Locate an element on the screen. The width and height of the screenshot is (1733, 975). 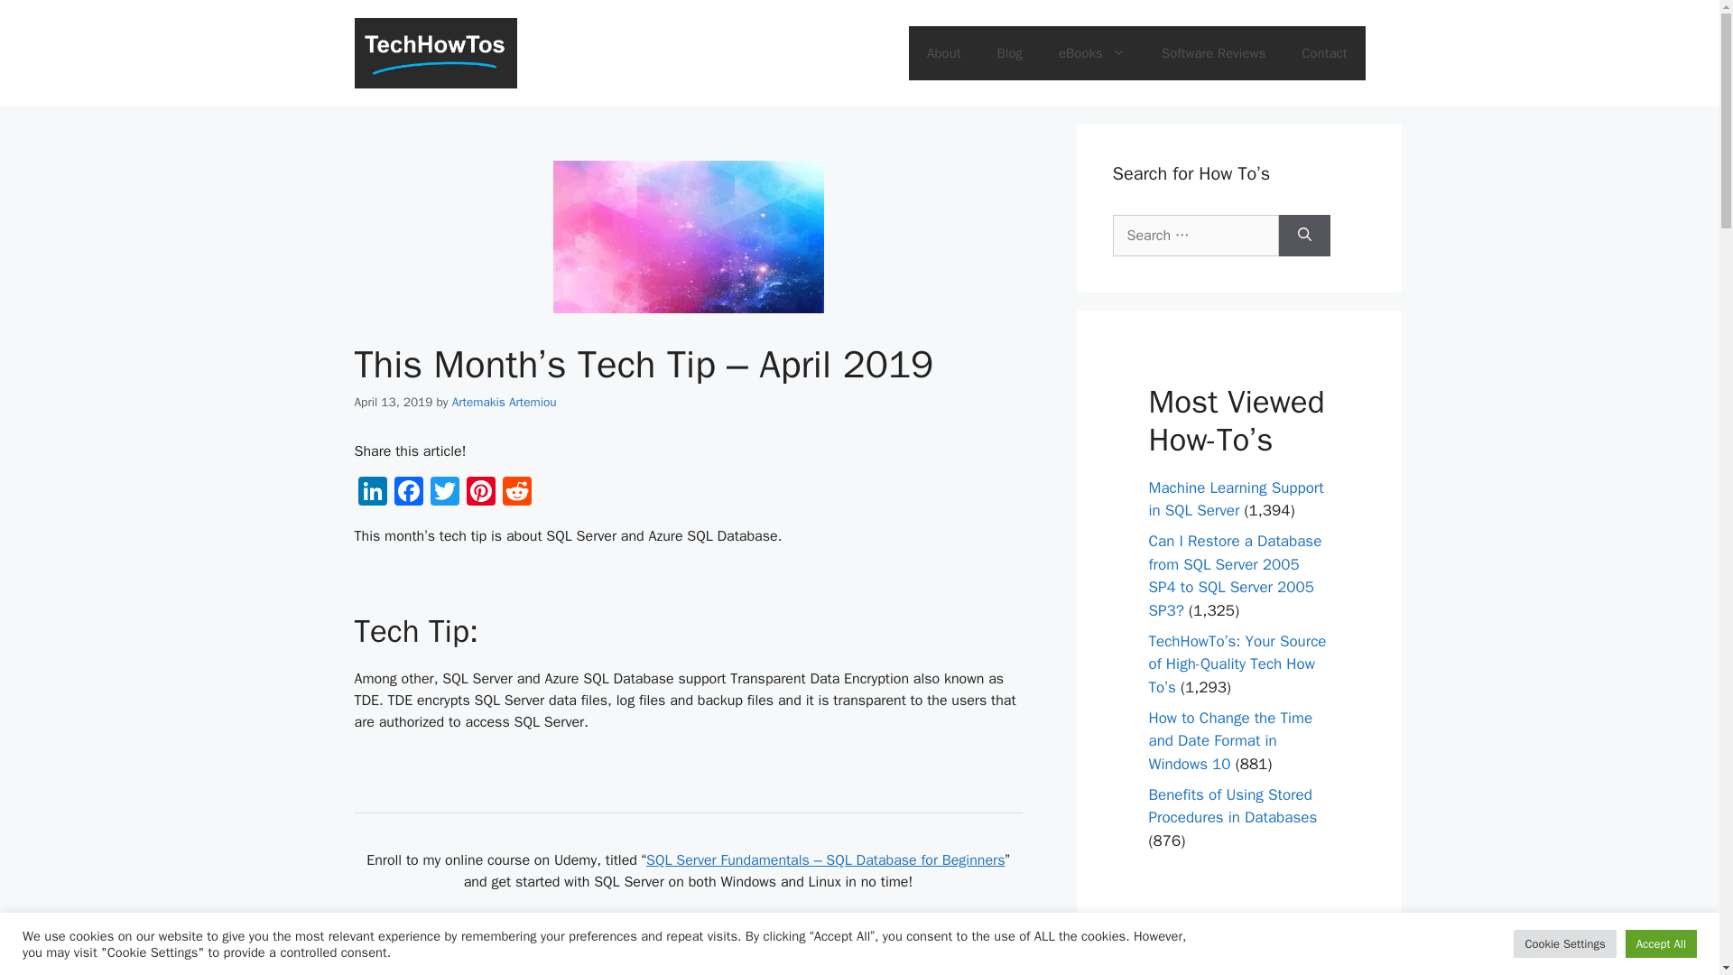
Search for: is located at coordinates (1195, 235).